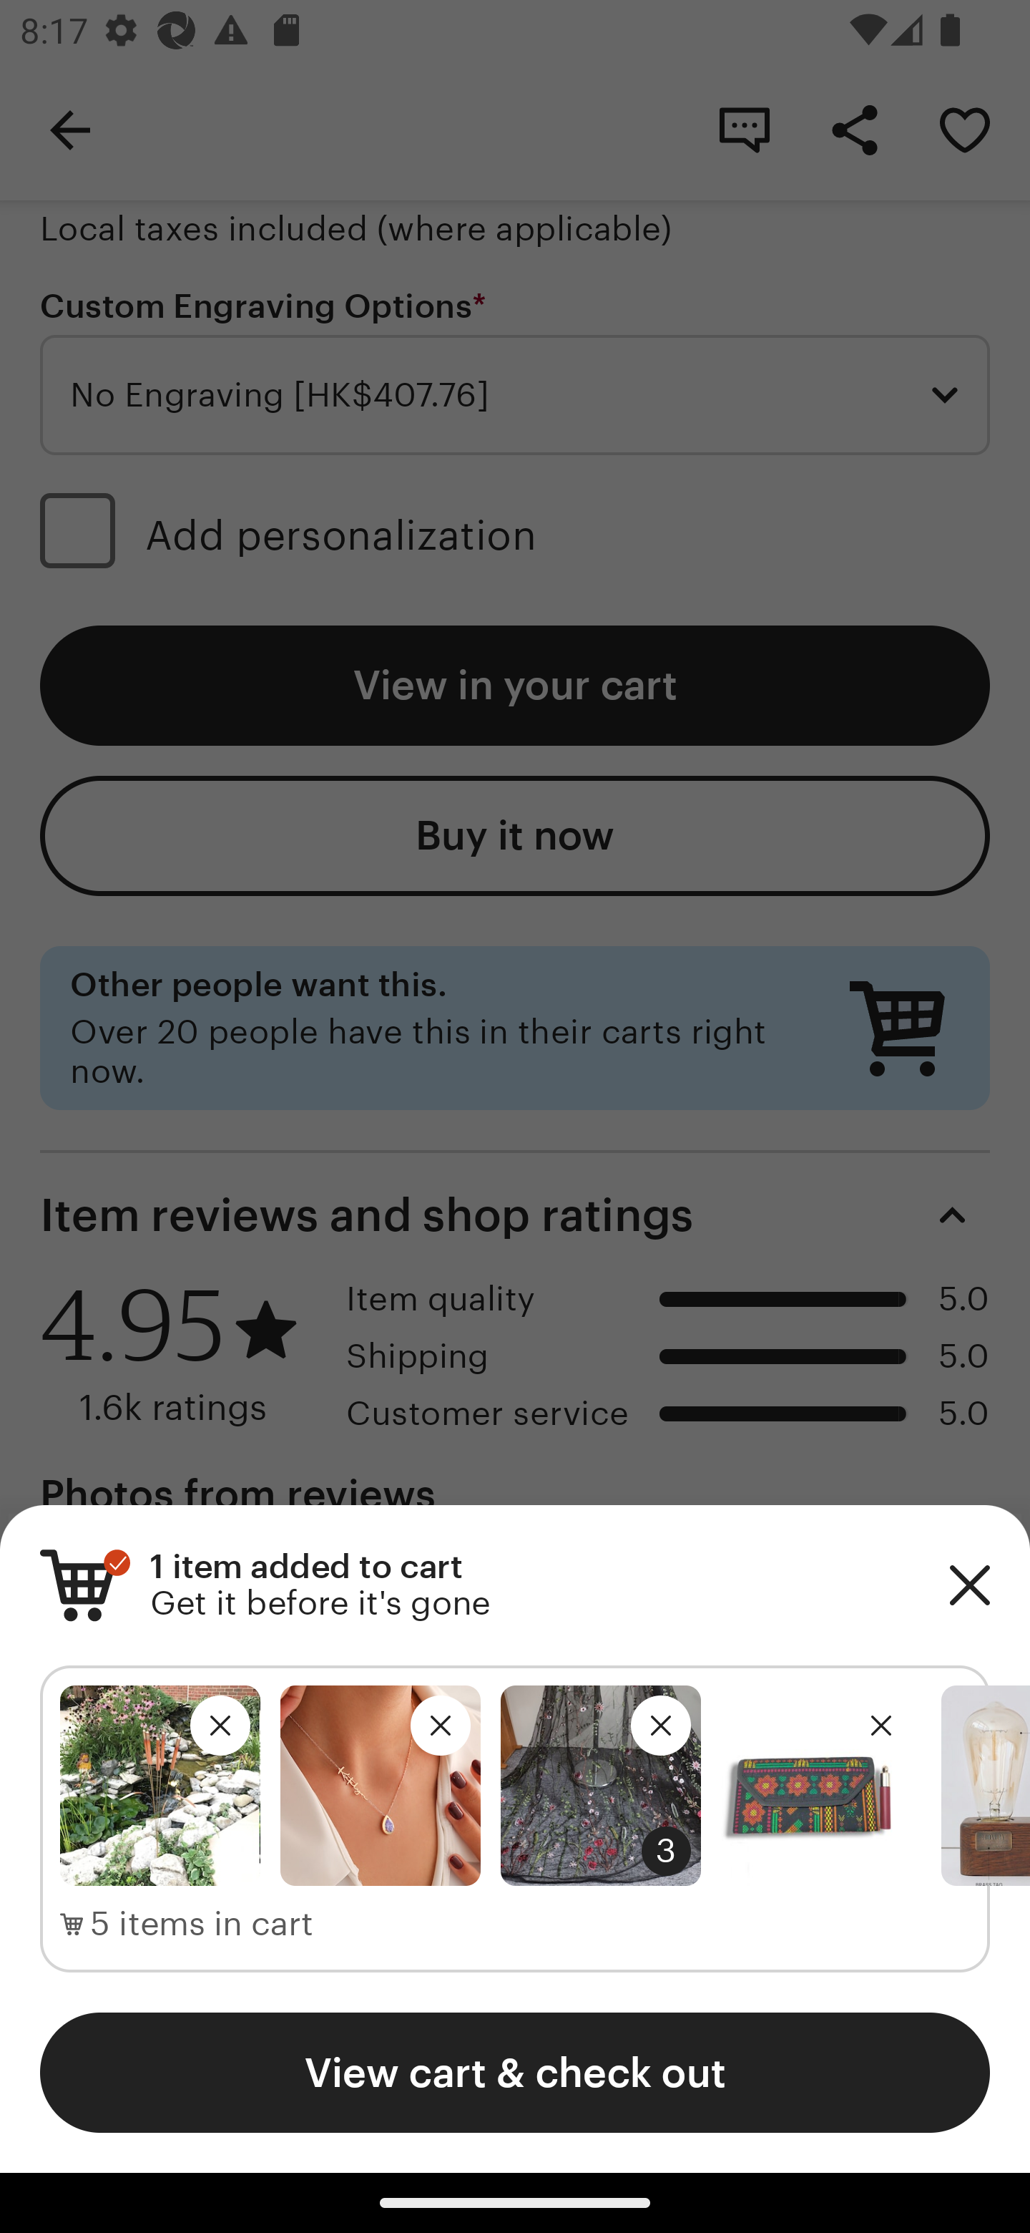  Describe the element at coordinates (187, 1925) in the screenshot. I see `5 items in cart` at that location.